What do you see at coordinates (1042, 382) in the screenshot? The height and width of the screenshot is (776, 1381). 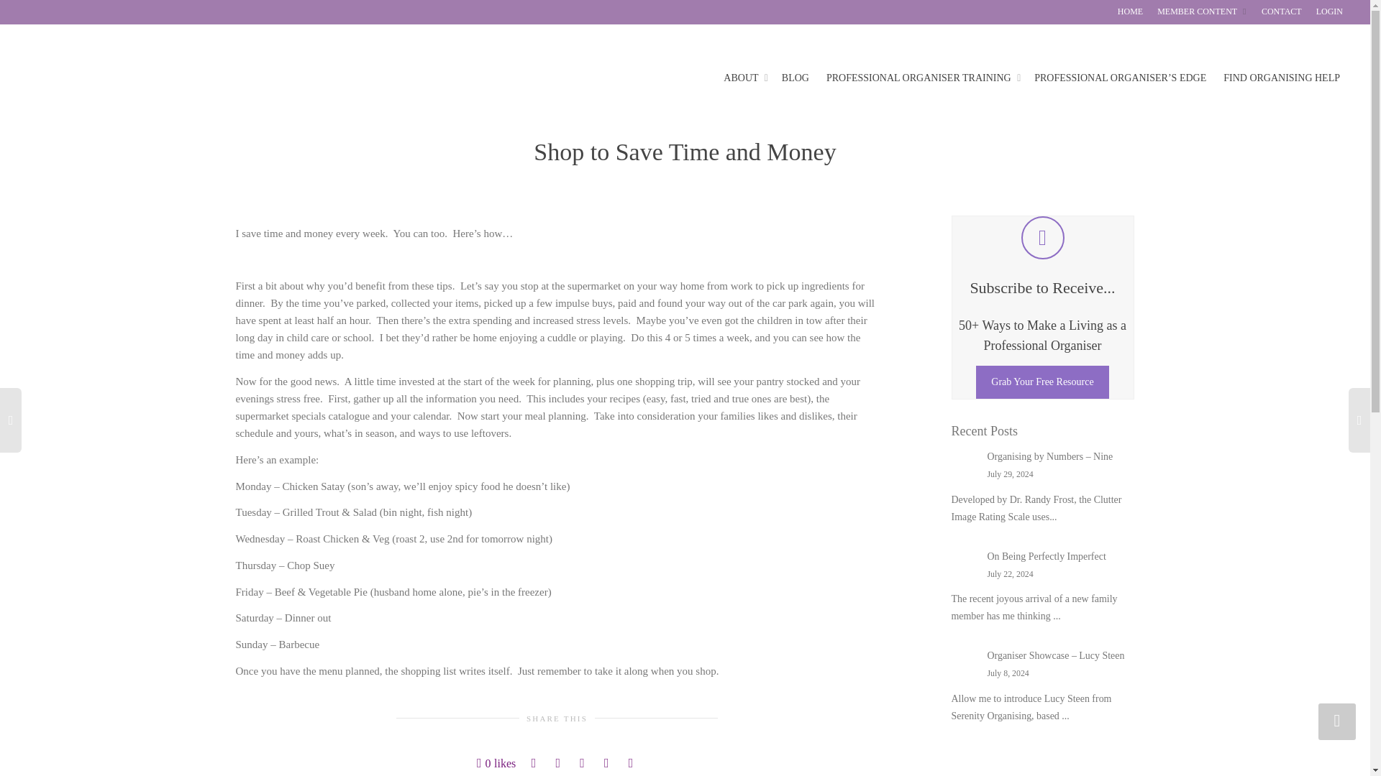 I see `Grab Your Free Resource` at bounding box center [1042, 382].